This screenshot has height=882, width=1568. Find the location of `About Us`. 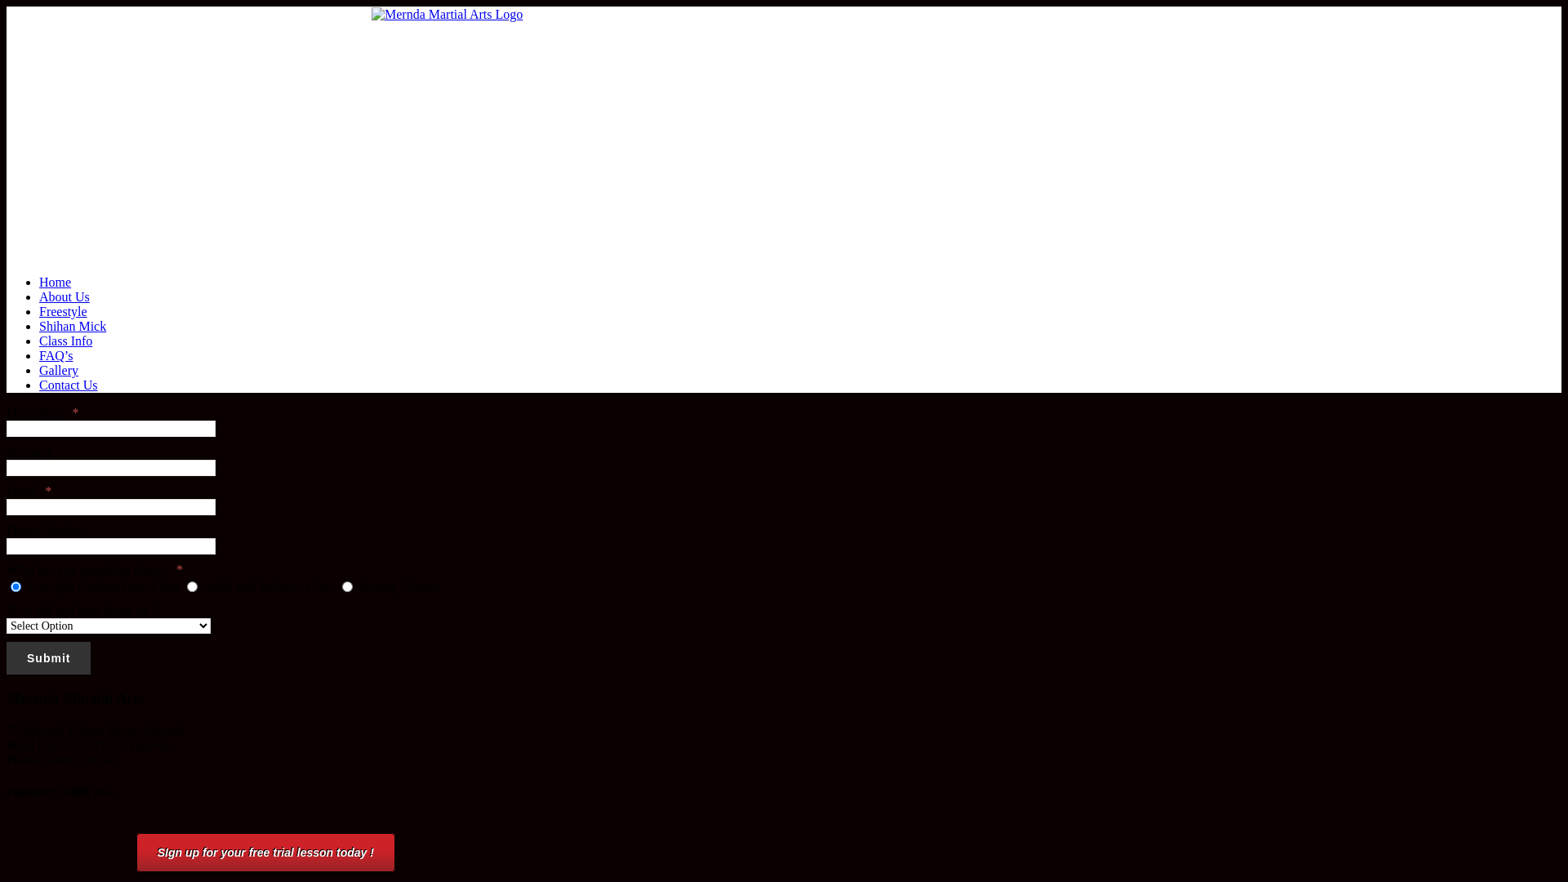

About Us is located at coordinates (65, 297).